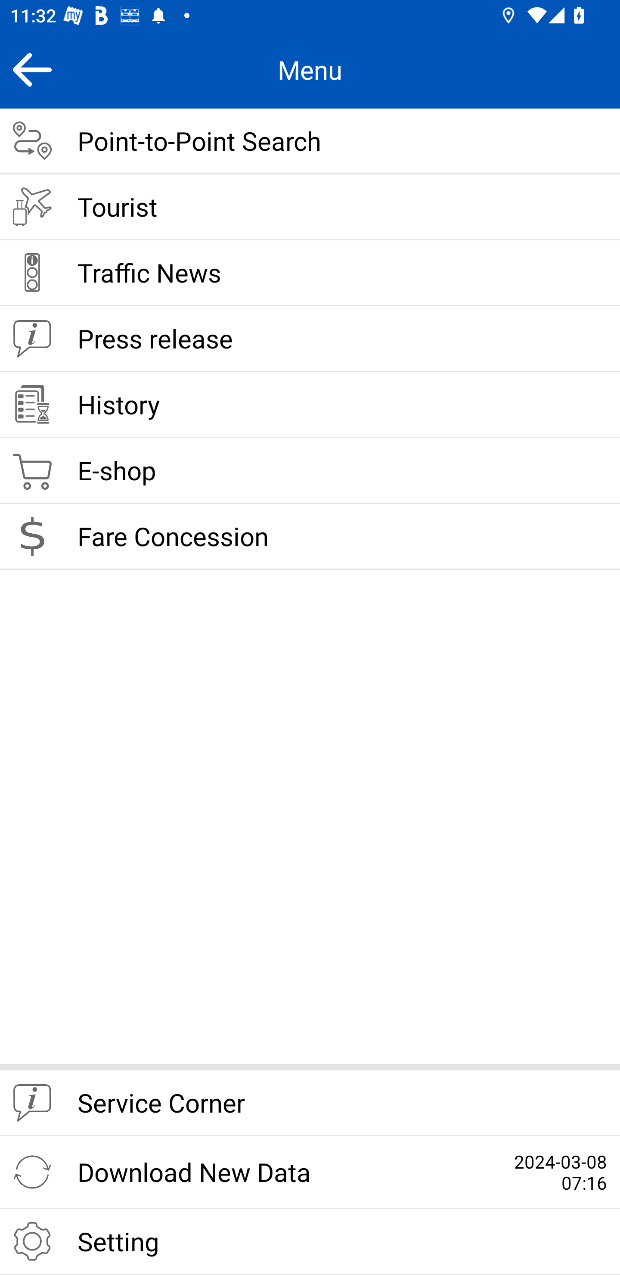  Describe the element at coordinates (310, 537) in the screenshot. I see `Fare Concession` at that location.